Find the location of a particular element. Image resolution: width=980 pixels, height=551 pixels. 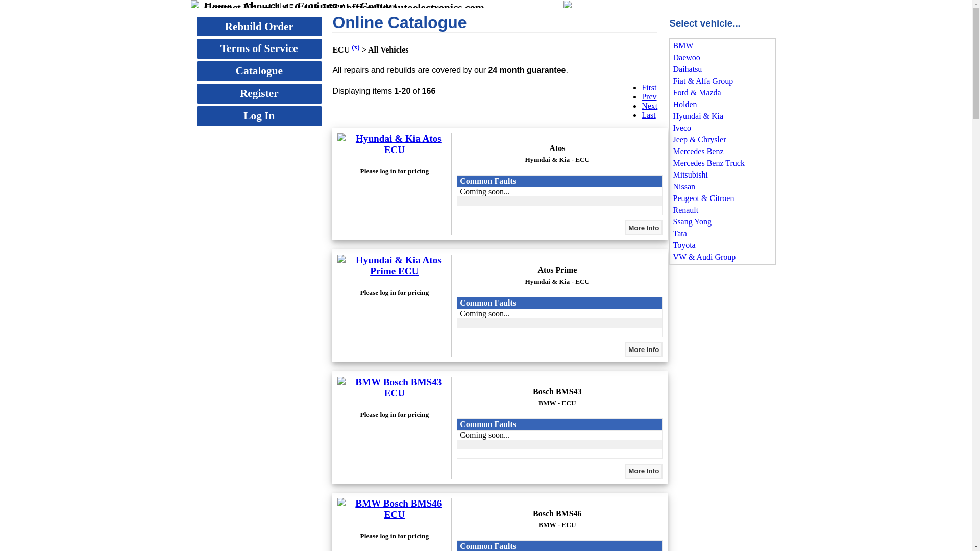

BMW is located at coordinates (722, 46).